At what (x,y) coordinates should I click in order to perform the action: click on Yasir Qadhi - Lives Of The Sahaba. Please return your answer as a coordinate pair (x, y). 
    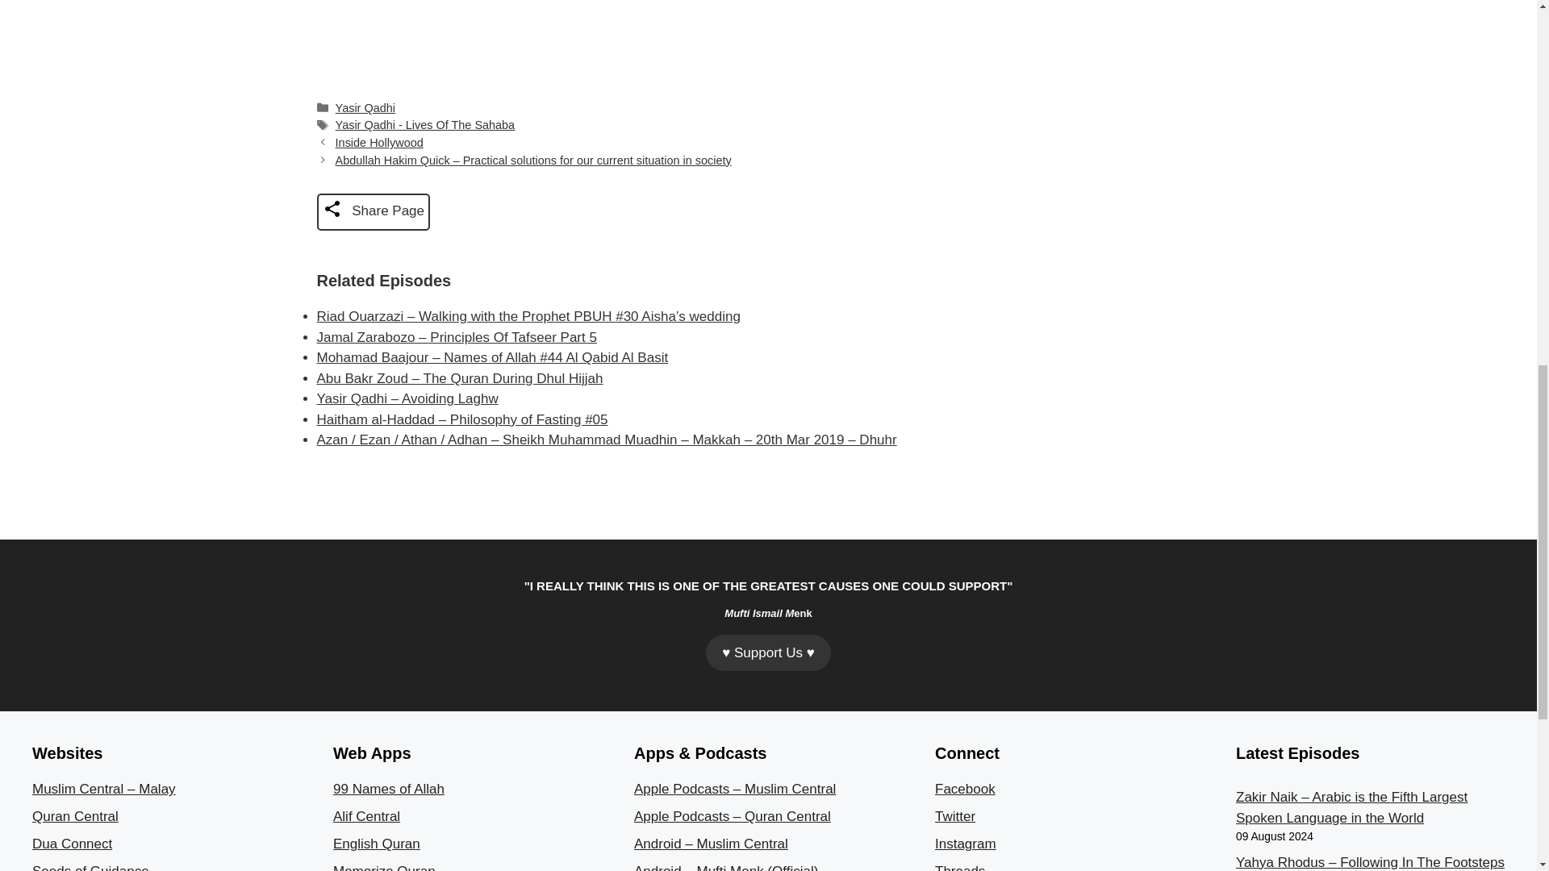
    Looking at the image, I should click on (426, 124).